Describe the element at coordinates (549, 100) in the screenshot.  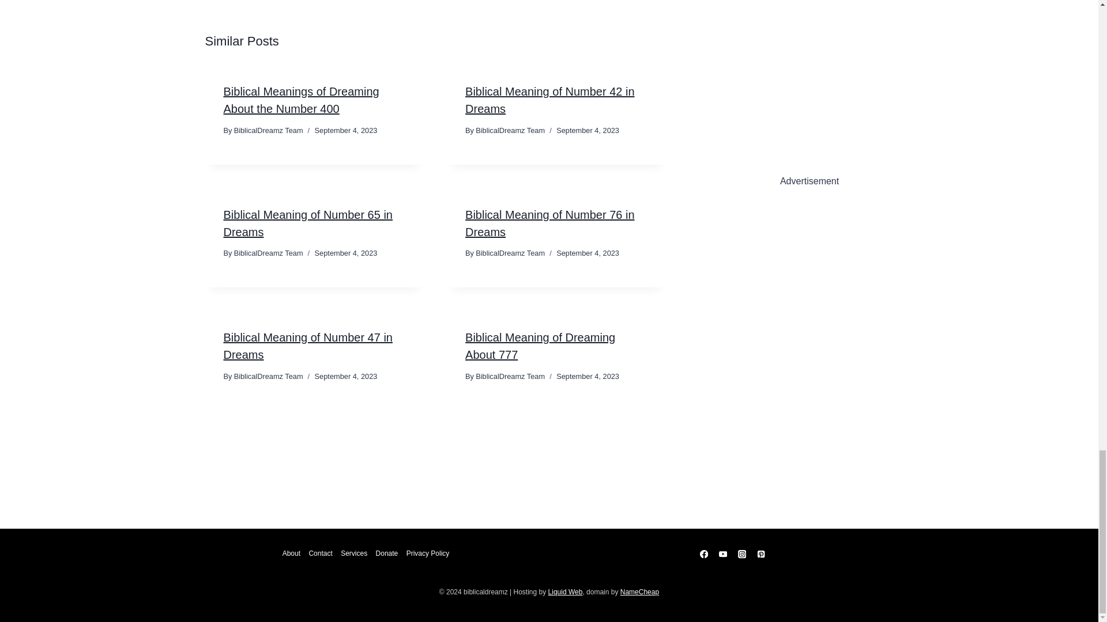
I see `Biblical Meaning of Number 42 in Dreams` at that location.